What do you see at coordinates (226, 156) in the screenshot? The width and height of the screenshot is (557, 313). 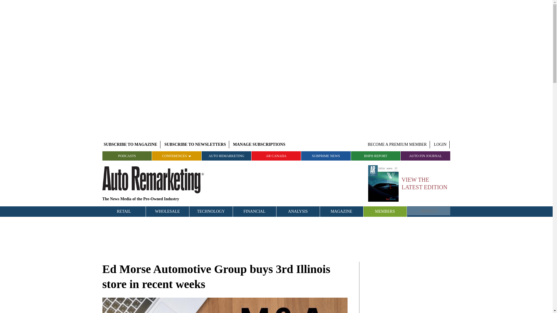 I see `AUTO REMARKETING` at bounding box center [226, 156].